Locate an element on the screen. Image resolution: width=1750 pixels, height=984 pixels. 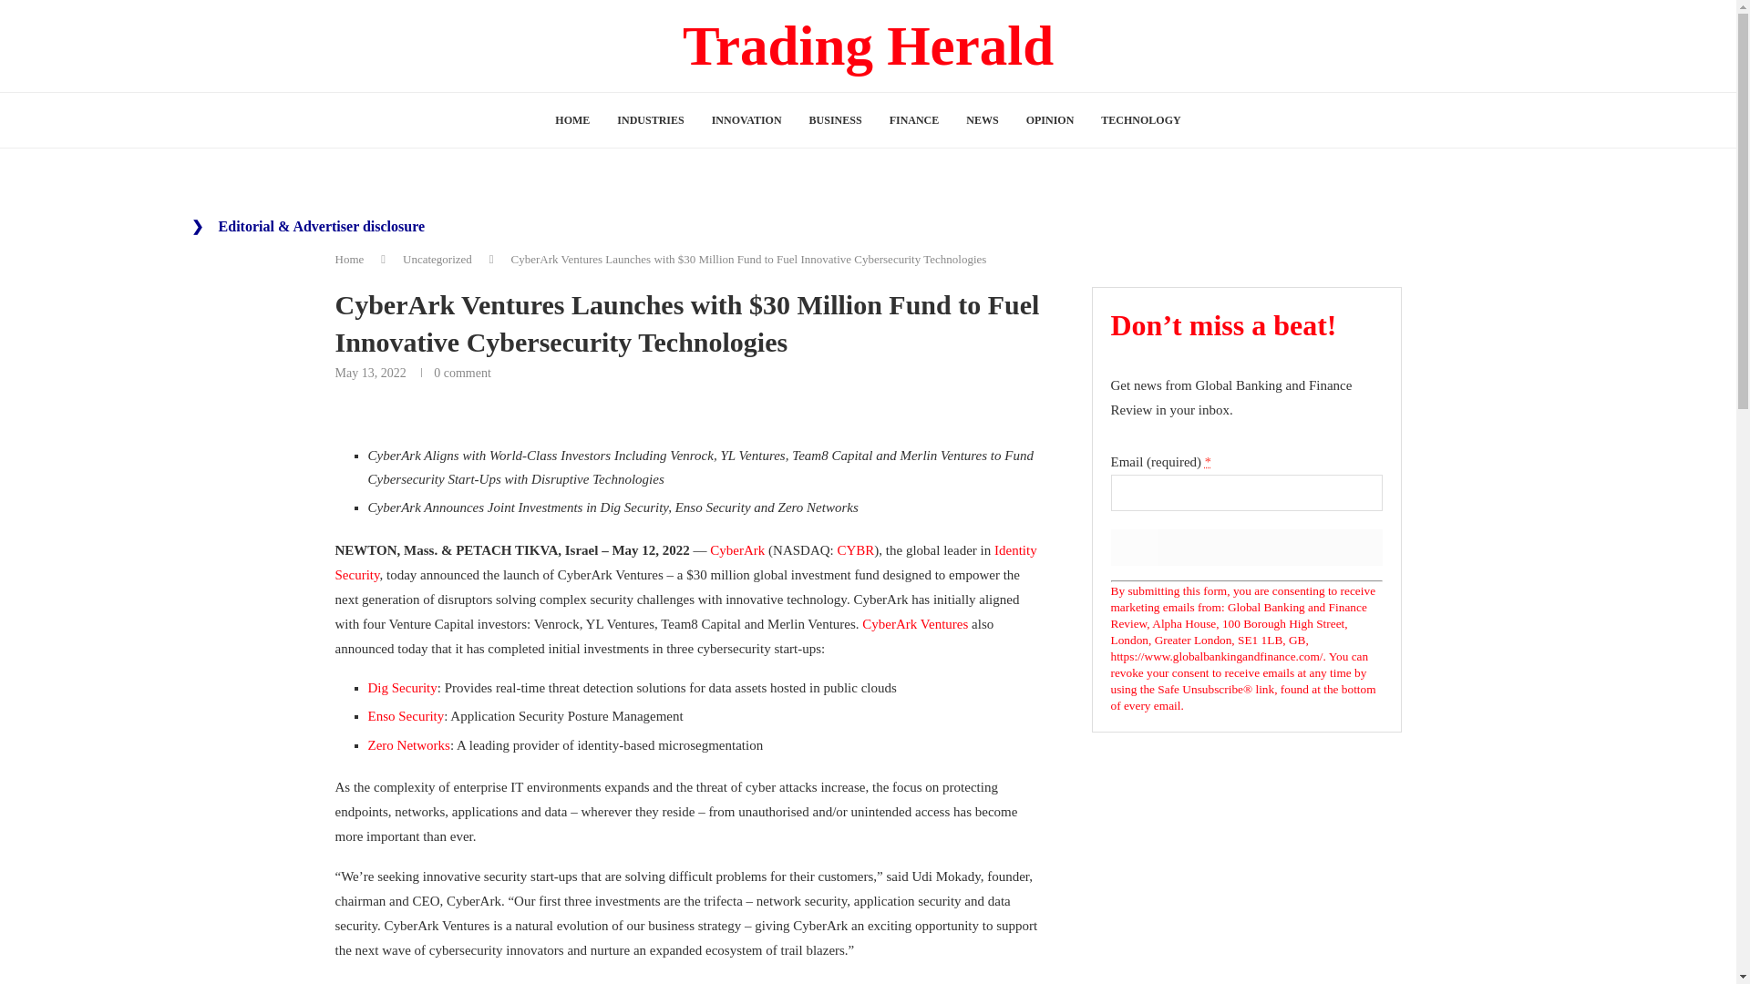
INDUSTRIES is located at coordinates (651, 120).